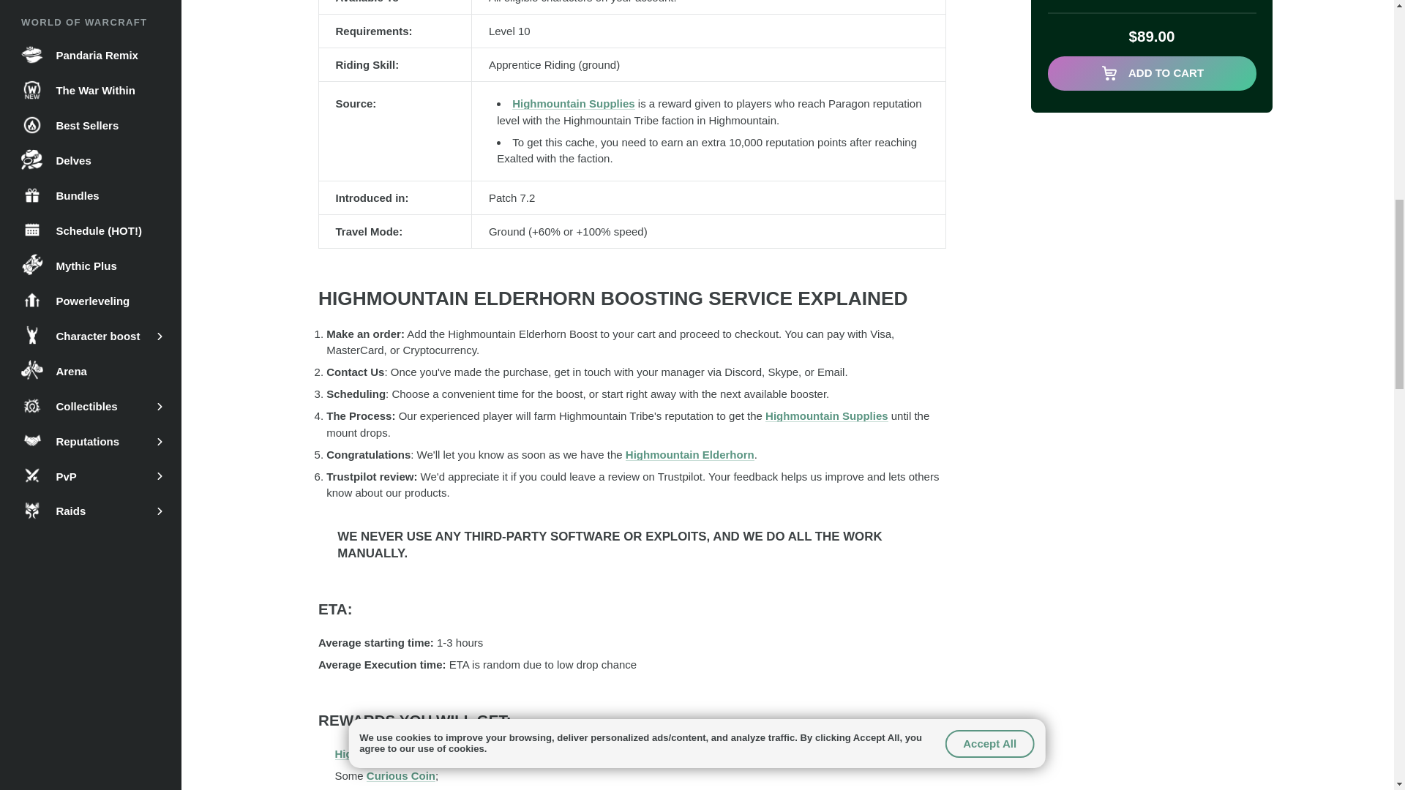 The image size is (1405, 790). Describe the element at coordinates (827, 415) in the screenshot. I see `Highmountain Supplies` at that location.